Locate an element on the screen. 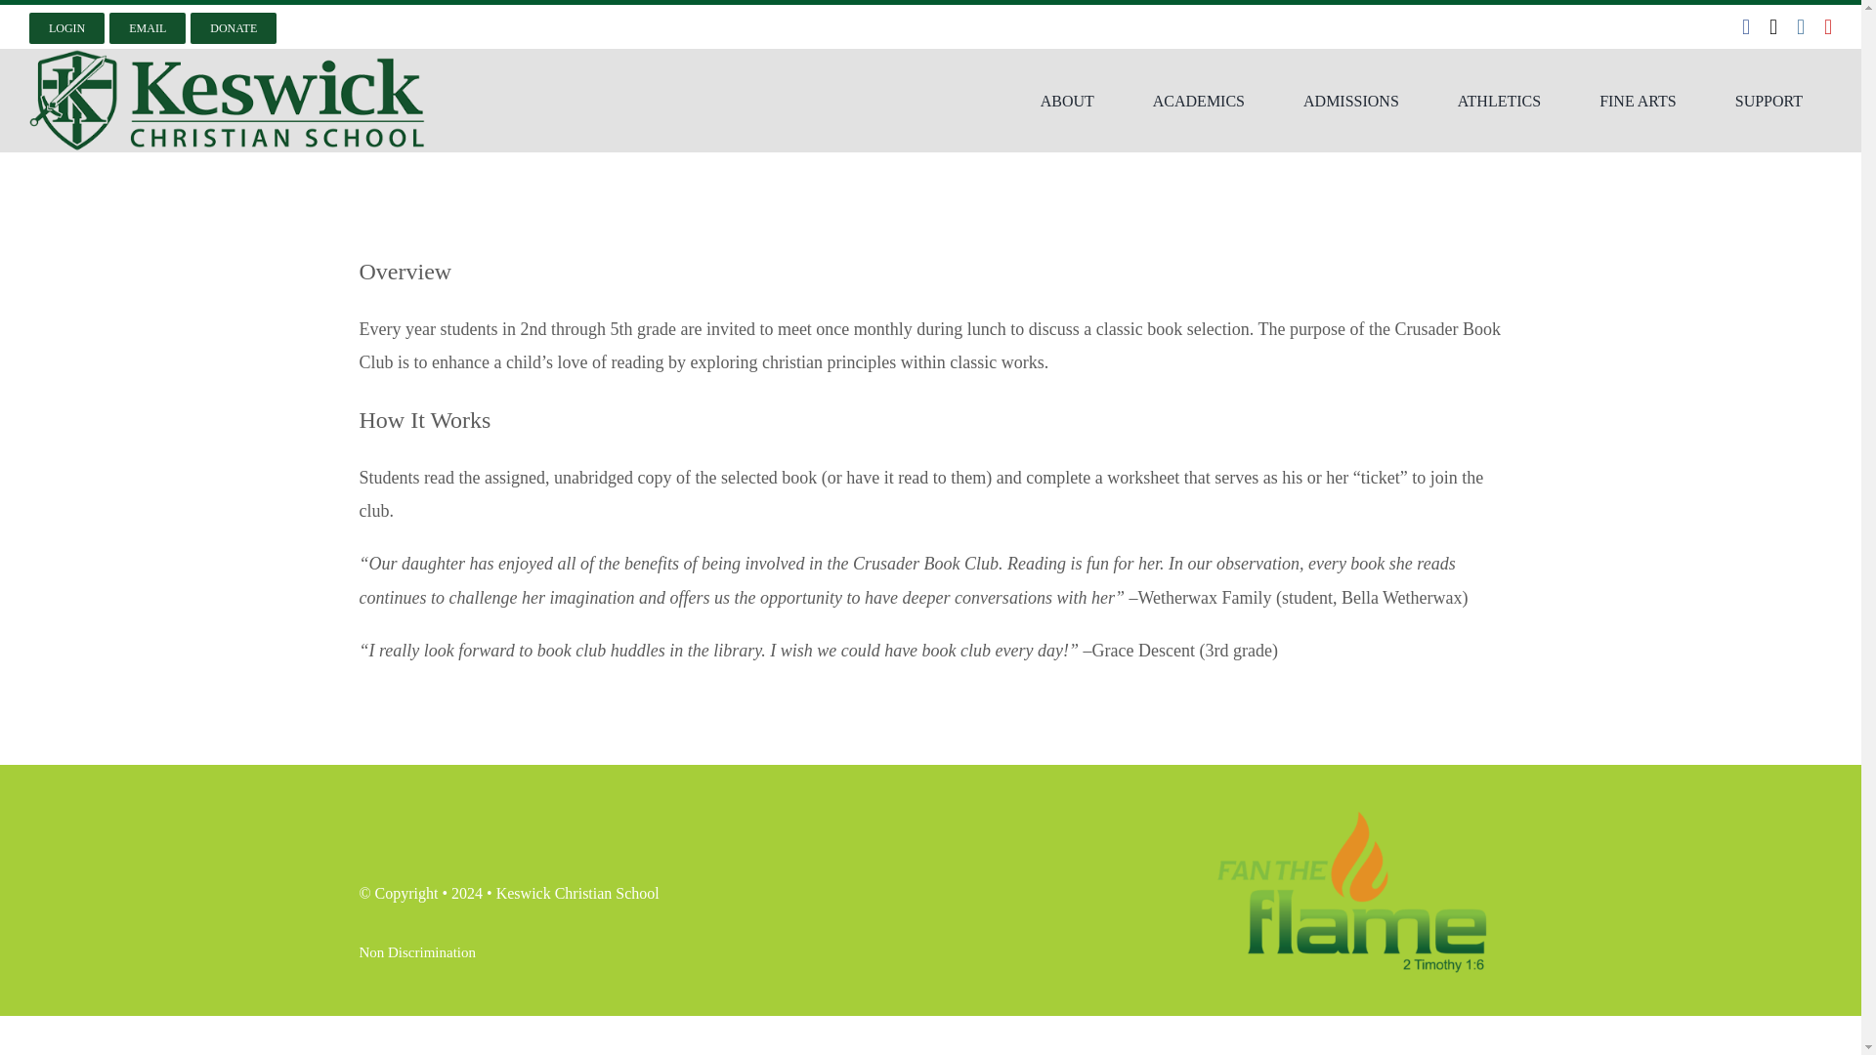 This screenshot has height=1055, width=1876. DONATE is located at coordinates (233, 27).